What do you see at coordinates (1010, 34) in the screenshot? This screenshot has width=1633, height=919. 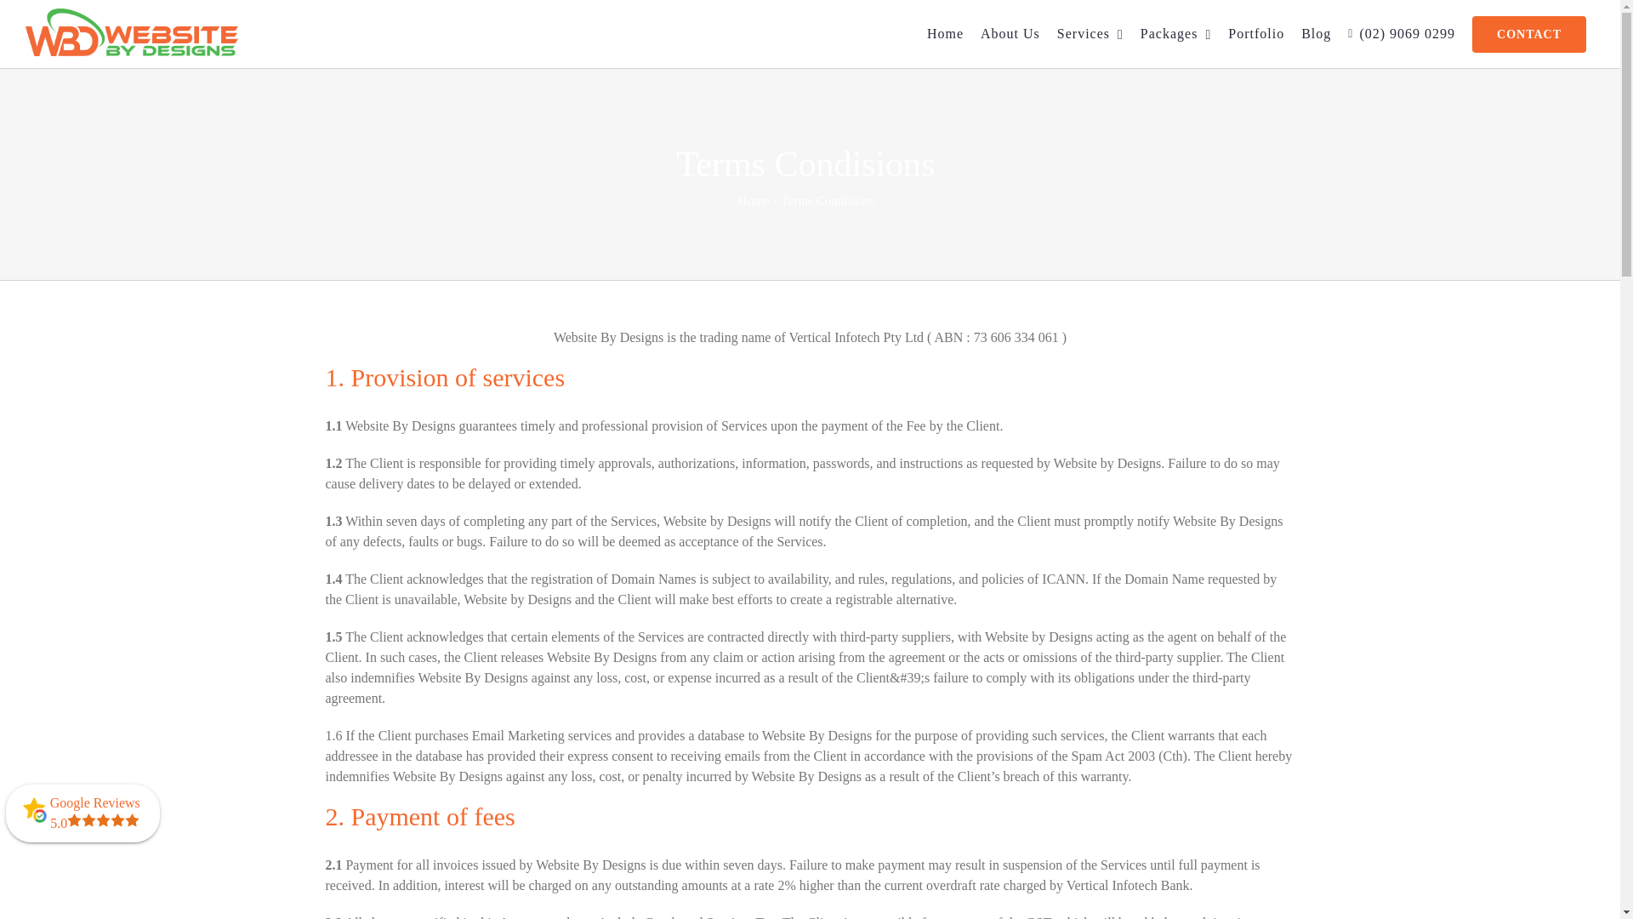 I see `About Us` at bounding box center [1010, 34].